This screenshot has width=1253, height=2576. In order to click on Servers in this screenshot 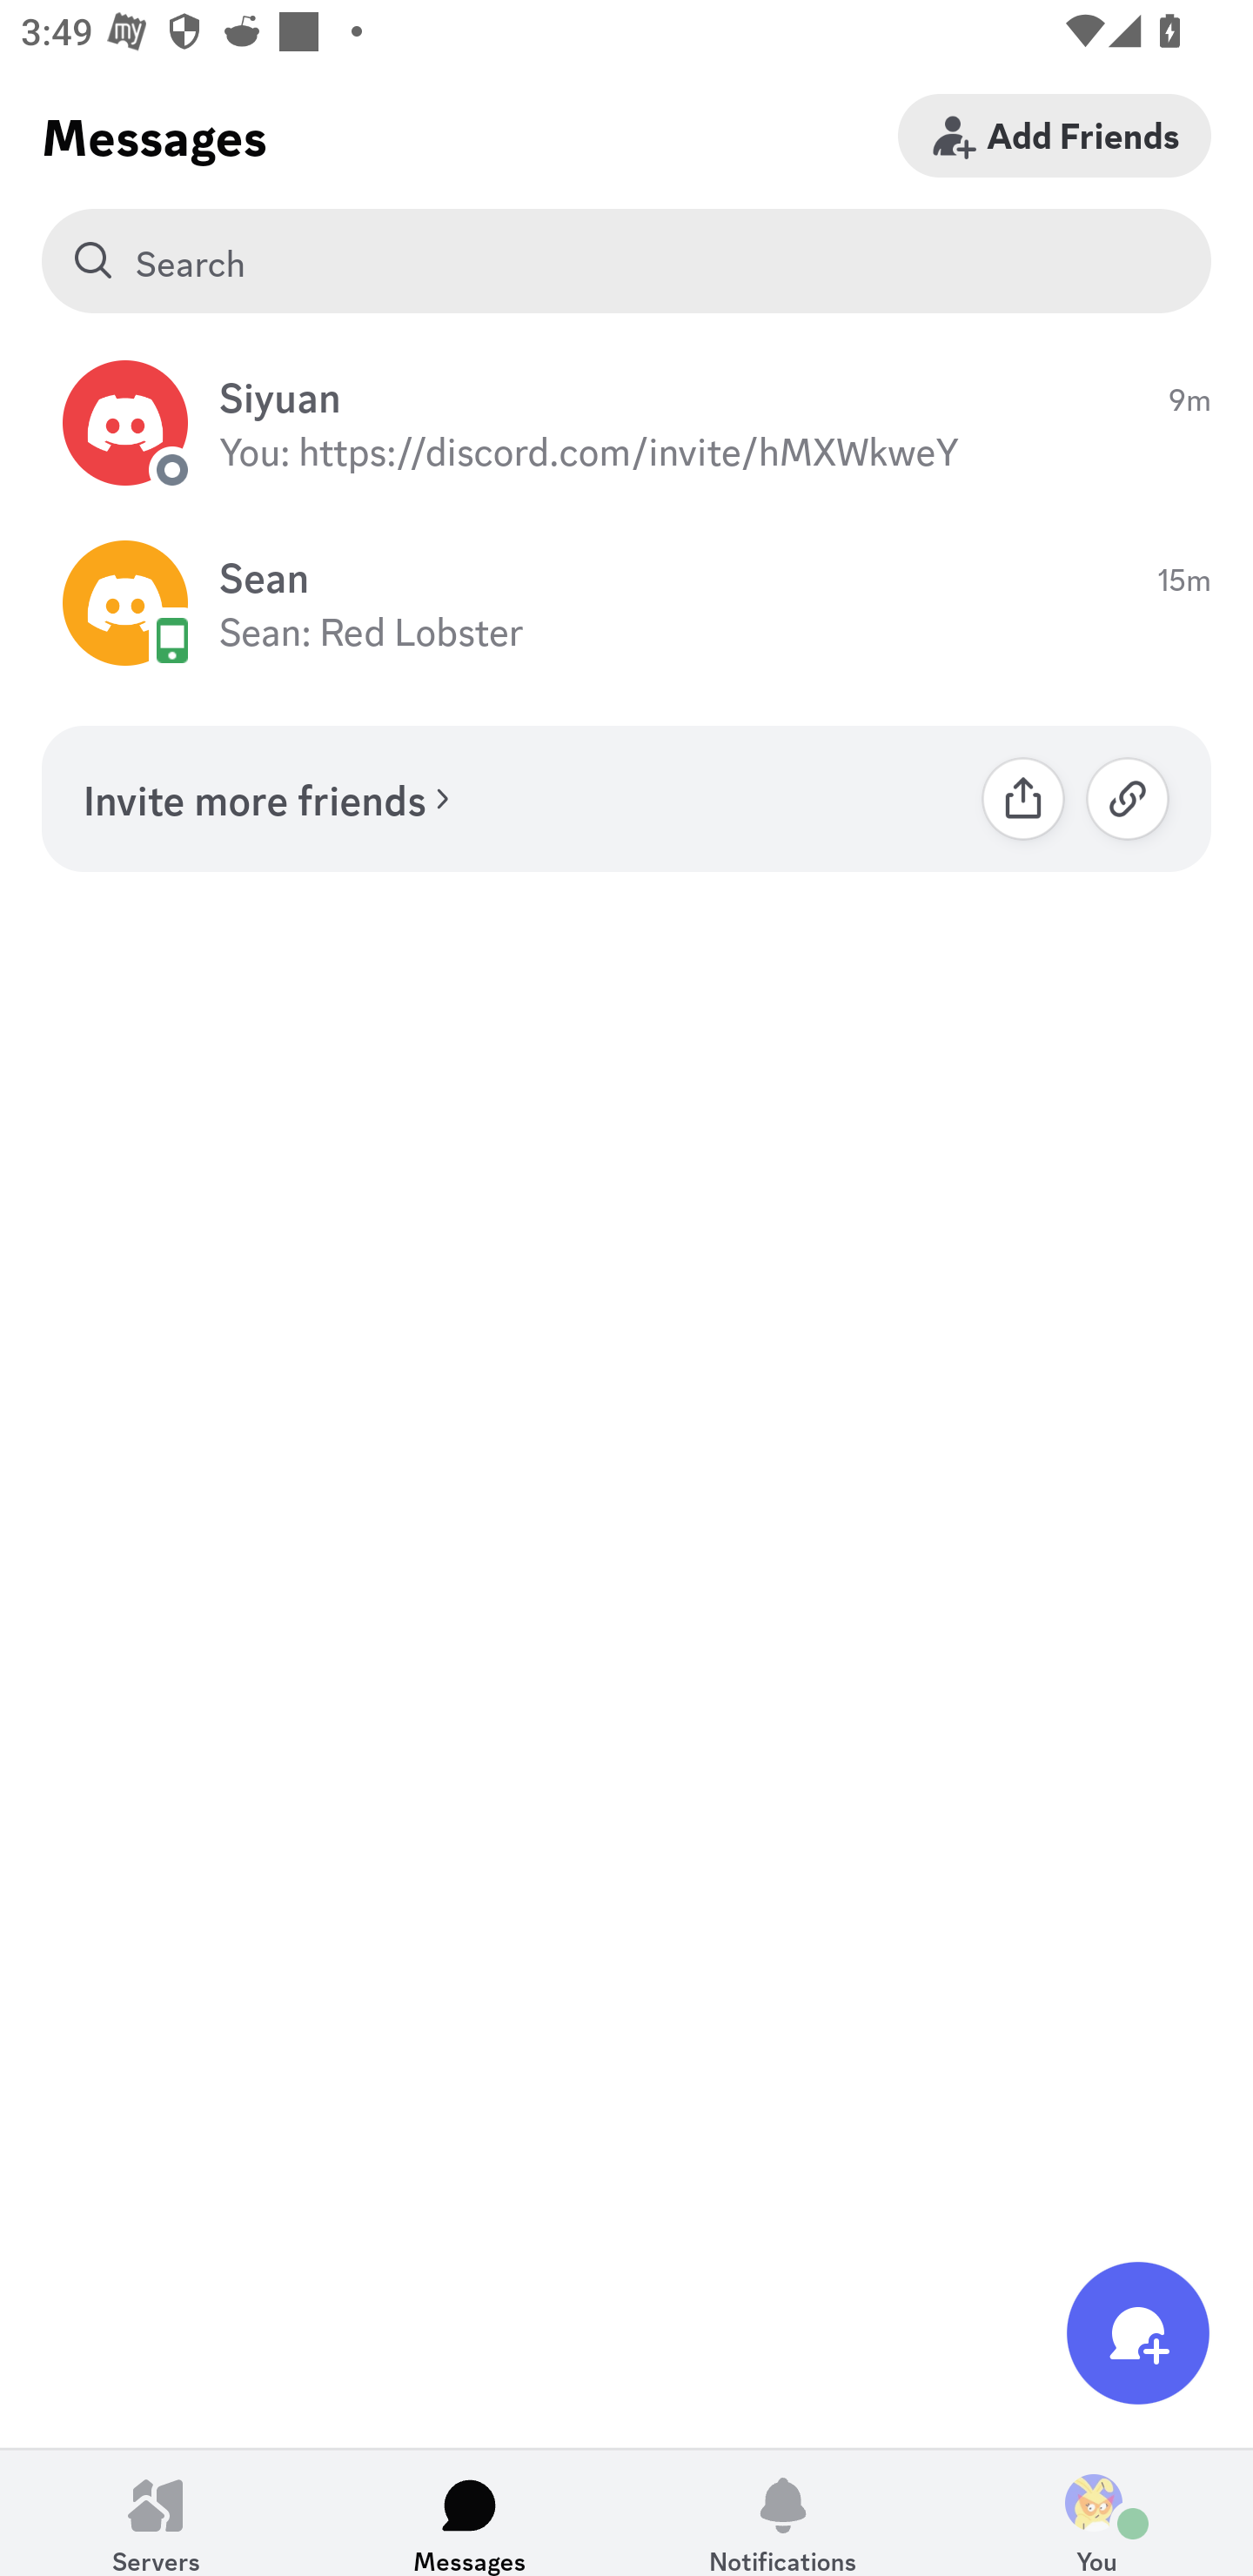, I will do `click(157, 2512)`.